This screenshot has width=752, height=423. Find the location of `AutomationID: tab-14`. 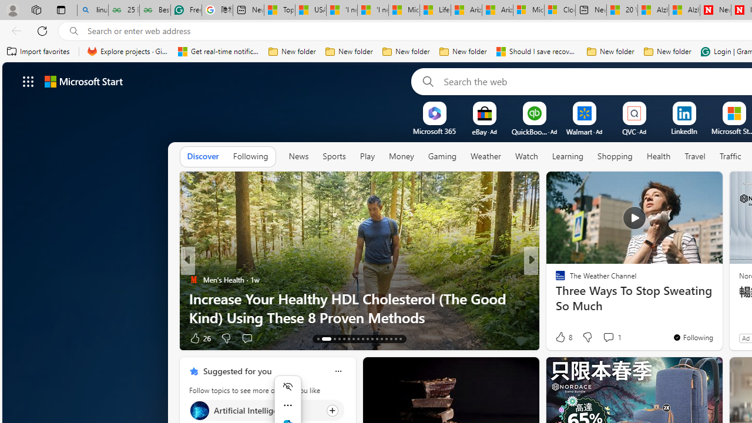

AutomationID: tab-14 is located at coordinates (326, 338).